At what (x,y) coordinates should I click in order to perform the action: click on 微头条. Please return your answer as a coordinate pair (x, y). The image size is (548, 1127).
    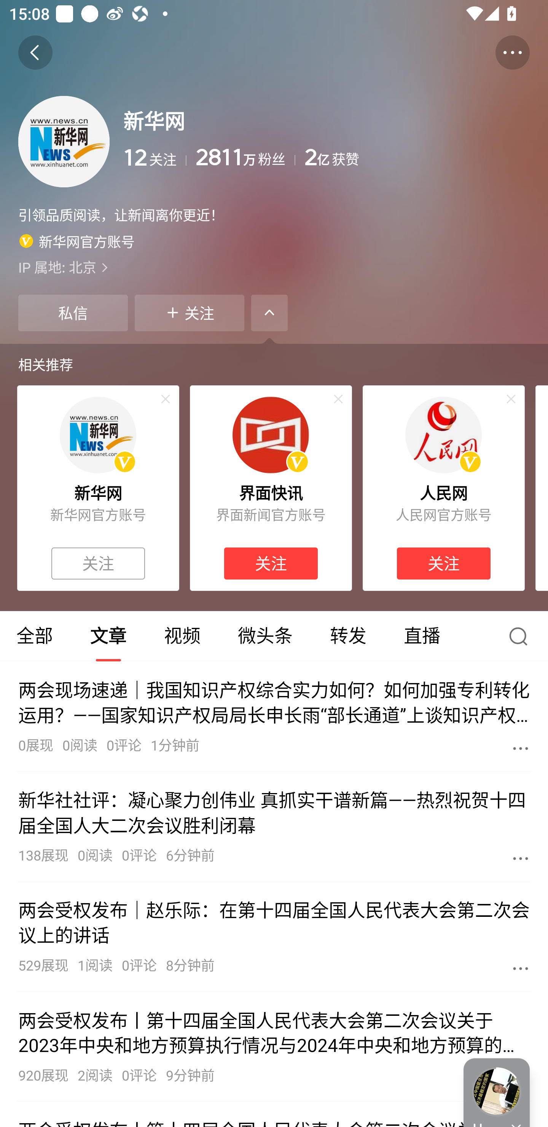
    Looking at the image, I should click on (265, 636).